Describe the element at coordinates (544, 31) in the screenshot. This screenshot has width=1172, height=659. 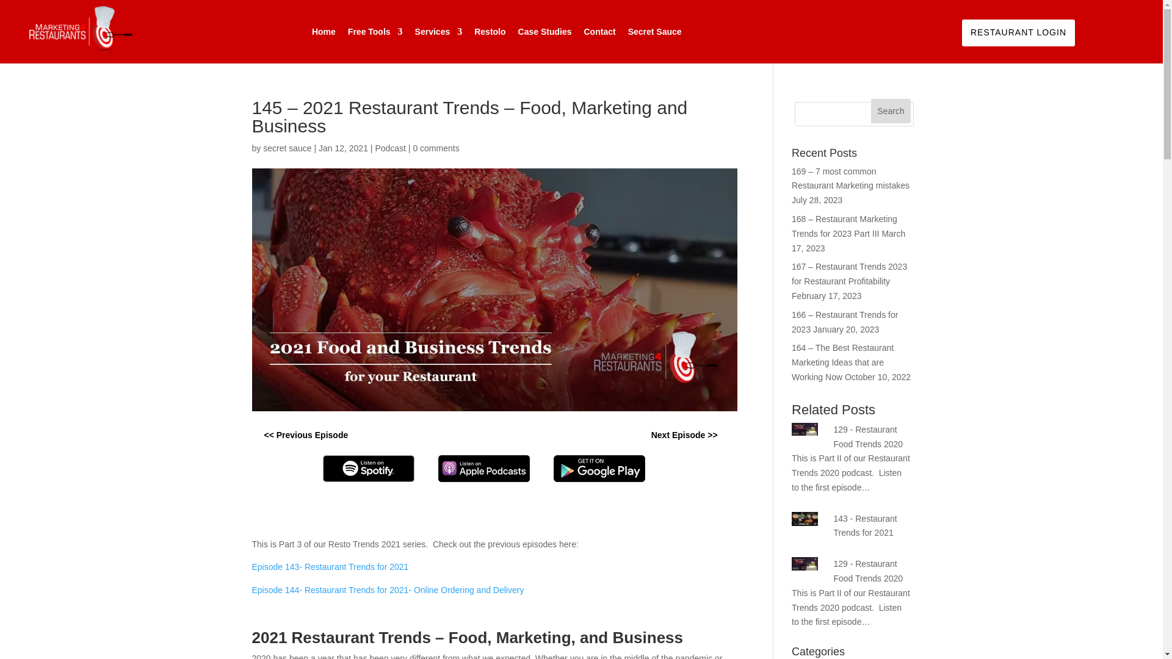
I see `Case Studies` at that location.